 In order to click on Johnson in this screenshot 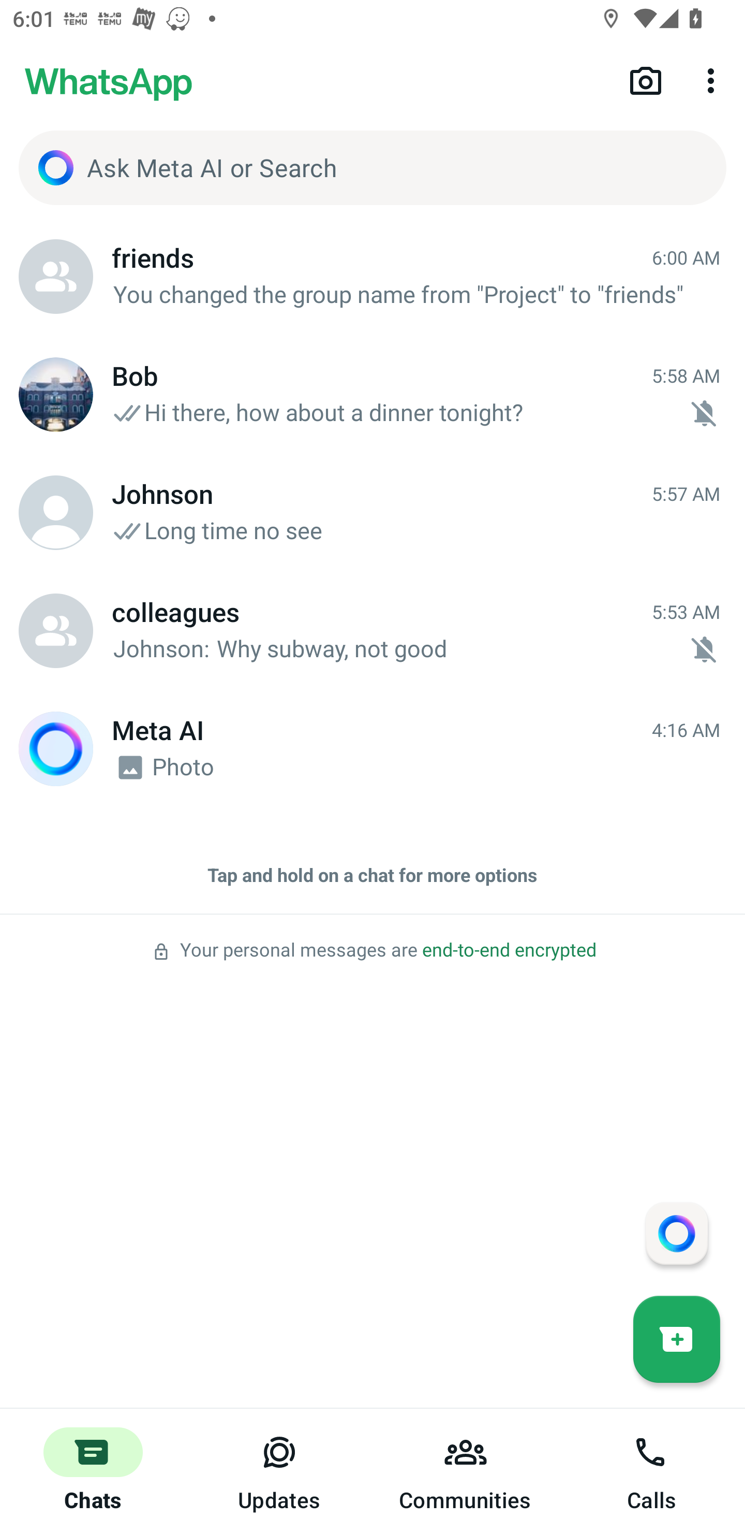, I will do `click(56, 513)`.